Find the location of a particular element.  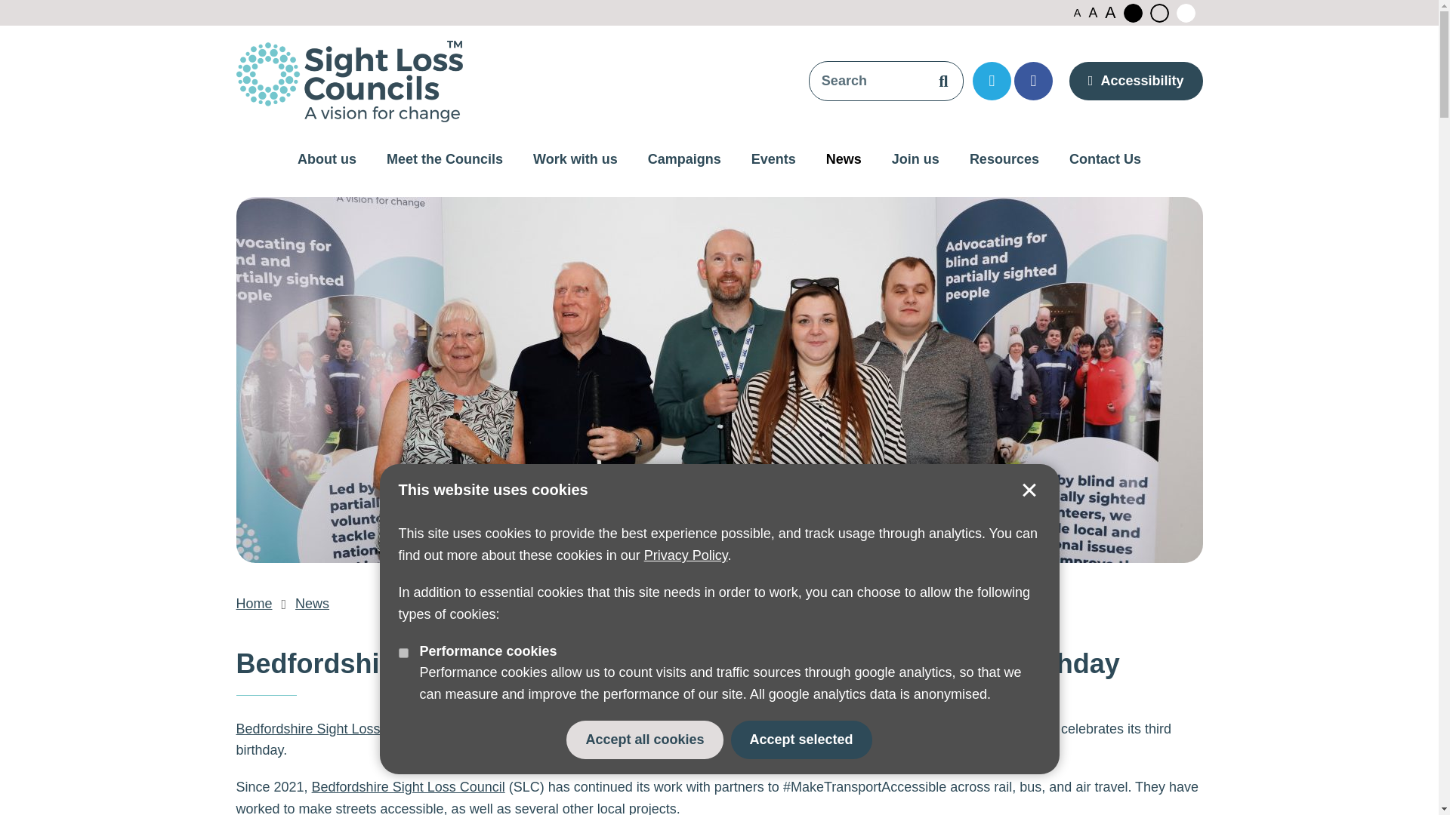

Privacy Policy is located at coordinates (686, 555).